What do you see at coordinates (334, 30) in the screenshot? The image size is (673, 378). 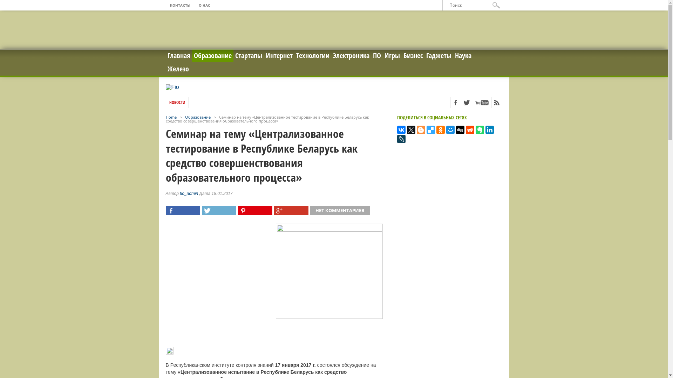 I see `Advertisement` at bounding box center [334, 30].